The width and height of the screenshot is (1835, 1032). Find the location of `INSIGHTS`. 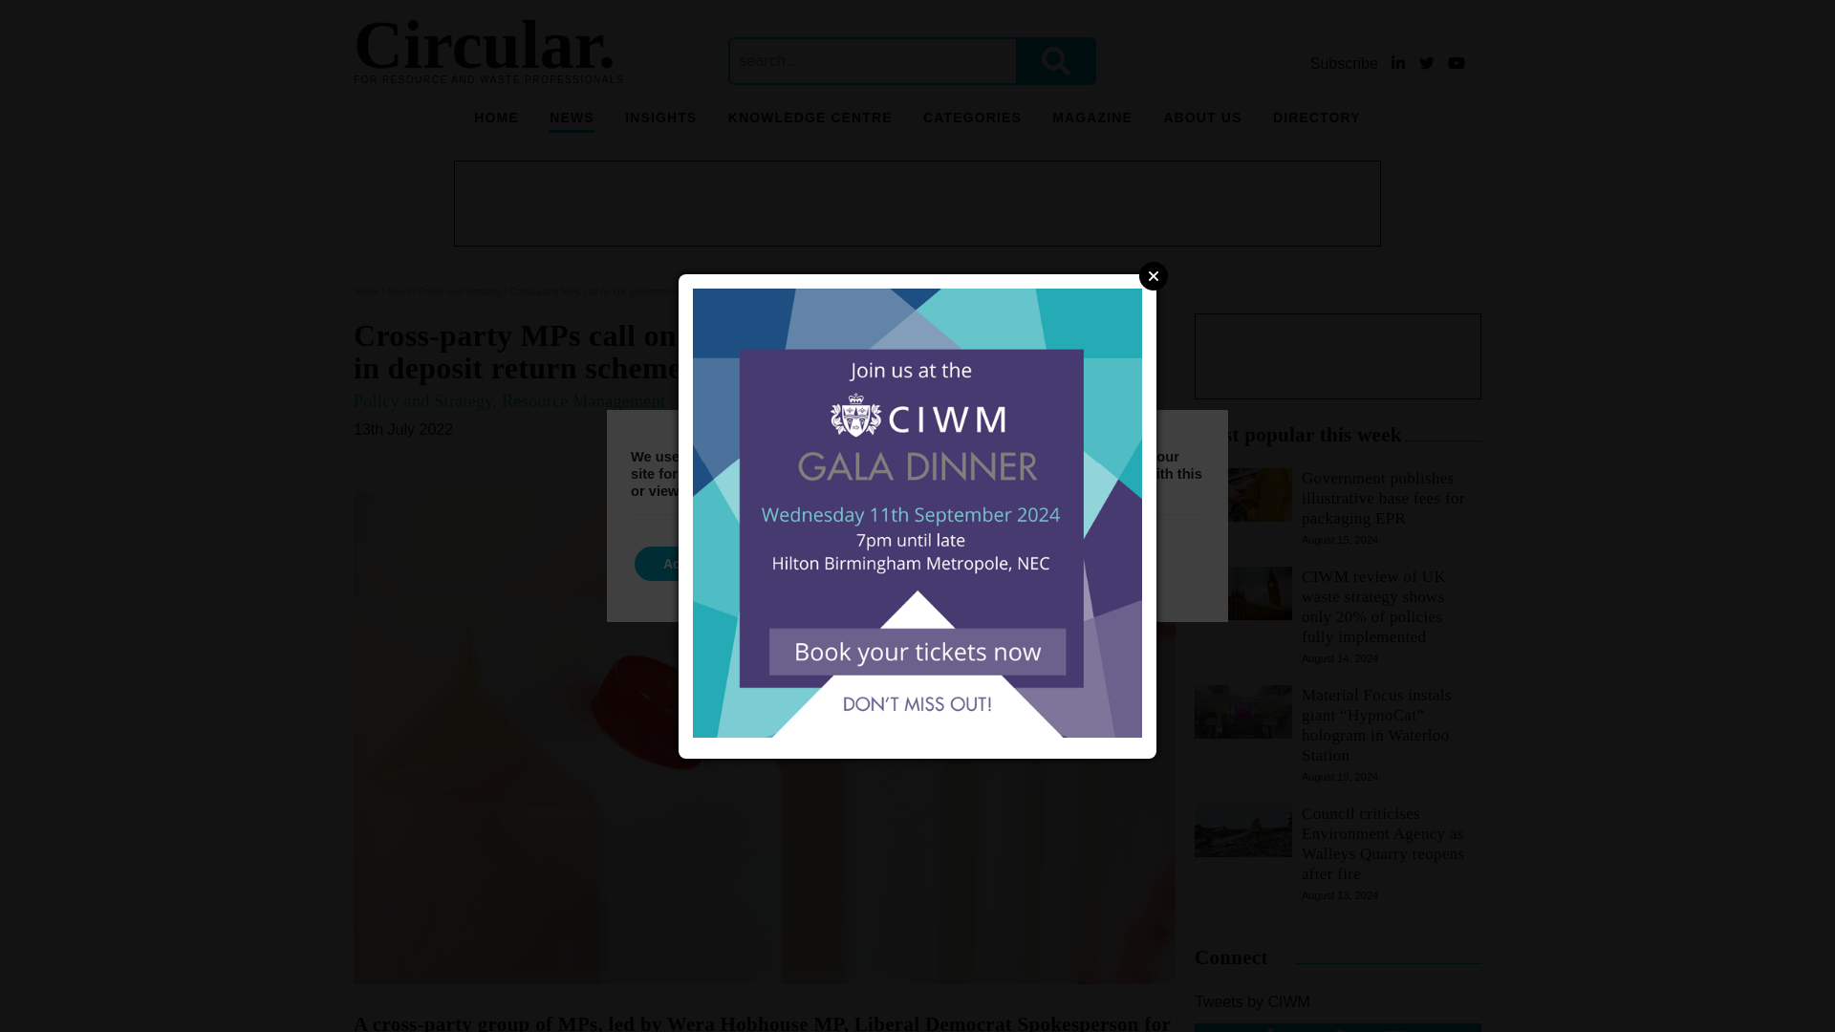

INSIGHTS is located at coordinates (661, 120).